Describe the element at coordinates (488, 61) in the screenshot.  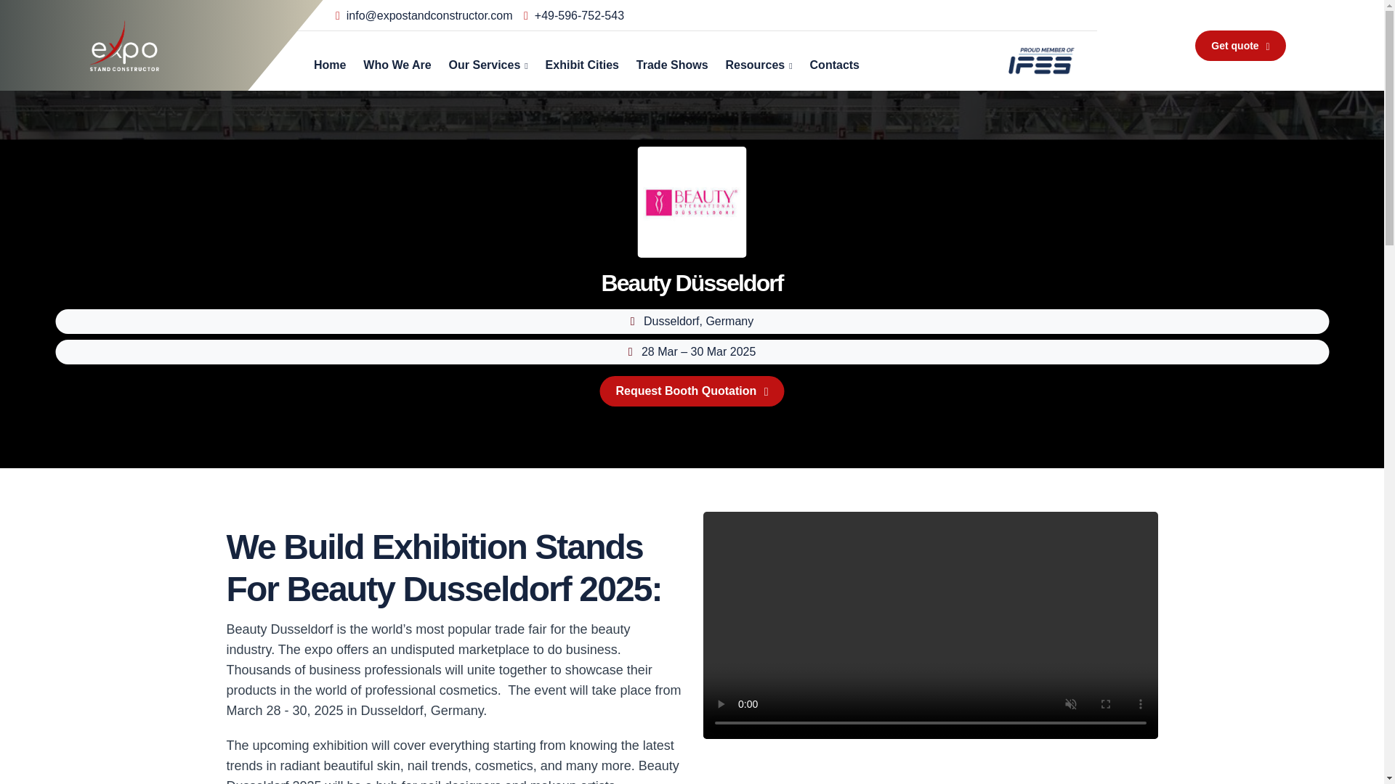
I see `Our Services` at that location.